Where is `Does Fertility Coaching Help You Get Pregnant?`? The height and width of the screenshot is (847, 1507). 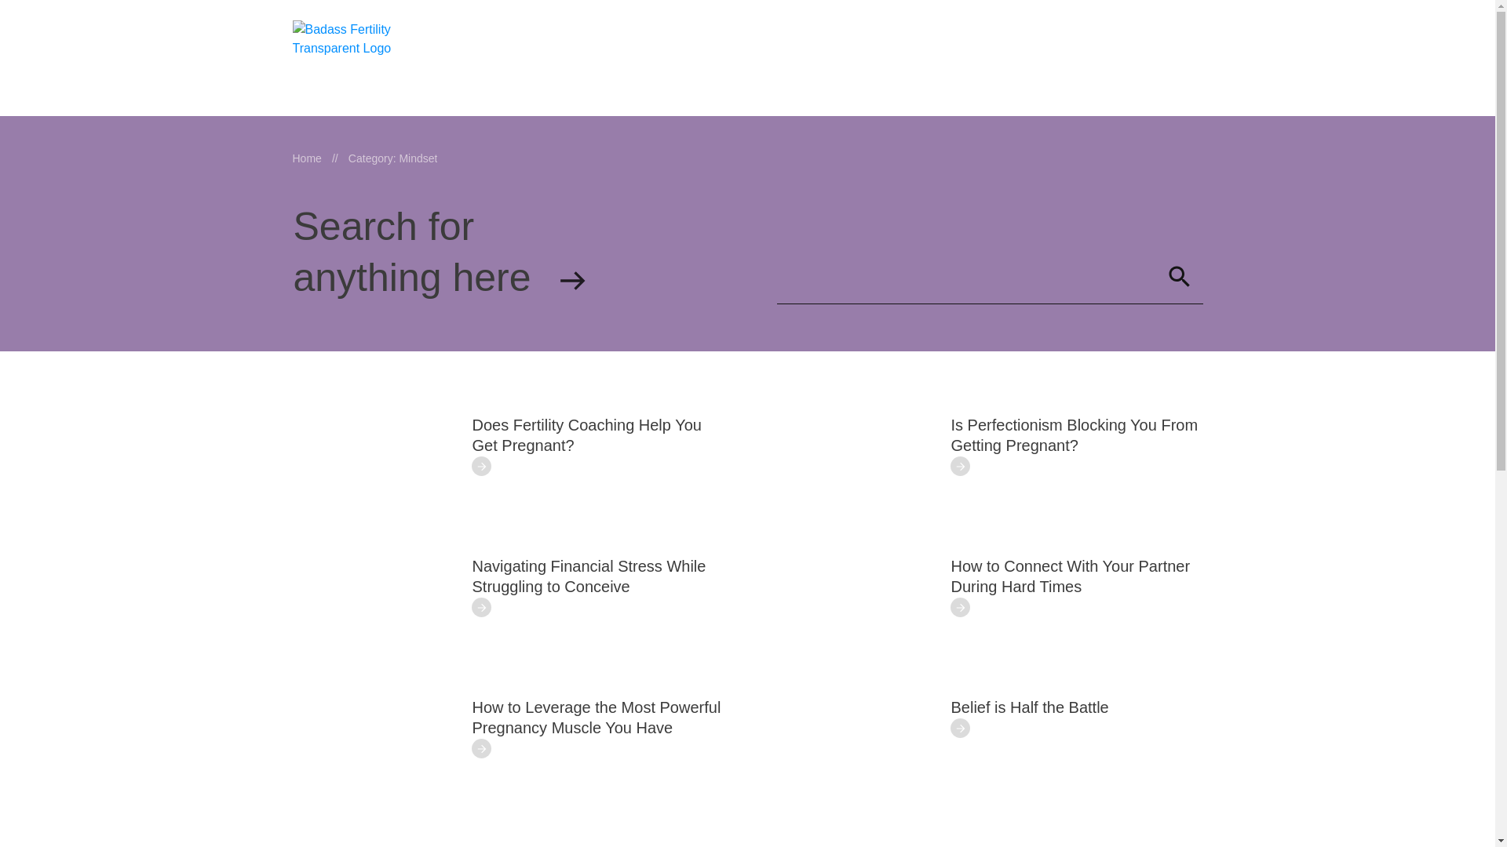 Does Fertility Coaching Help You Get Pregnant? is located at coordinates (587, 434).